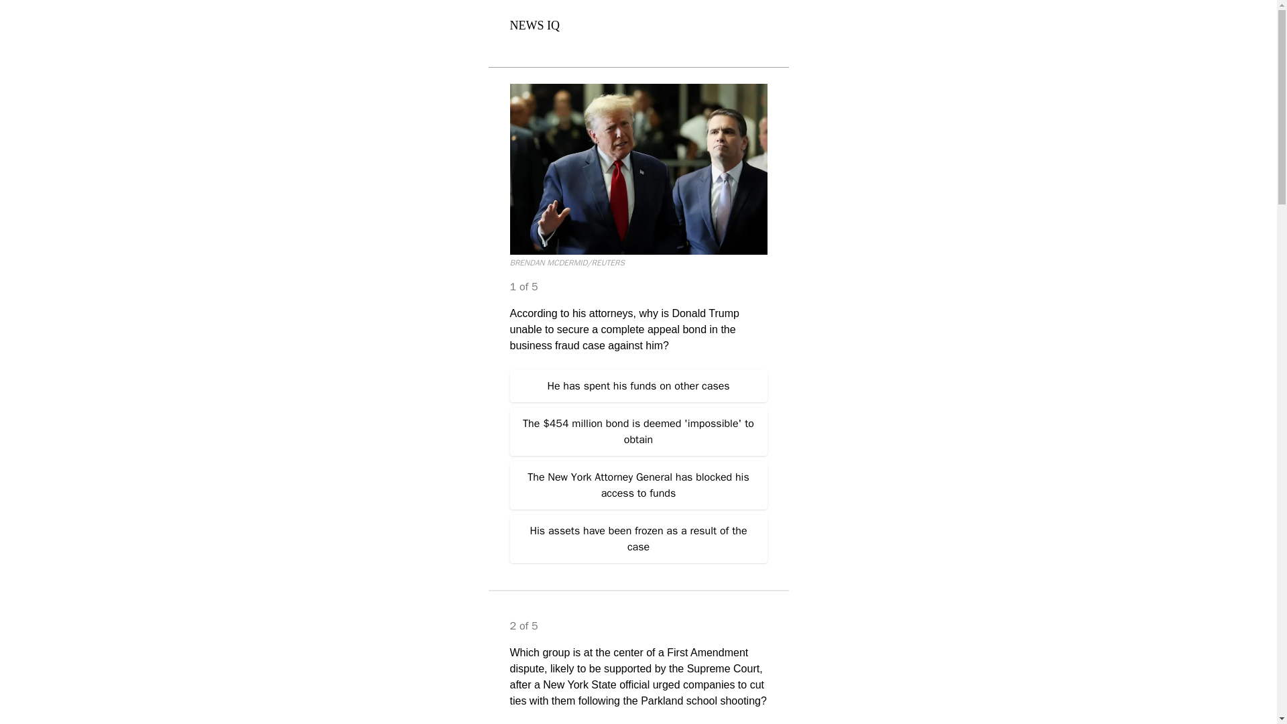  What do you see at coordinates (638, 386) in the screenshot?
I see `He has spent his funds on other cases` at bounding box center [638, 386].